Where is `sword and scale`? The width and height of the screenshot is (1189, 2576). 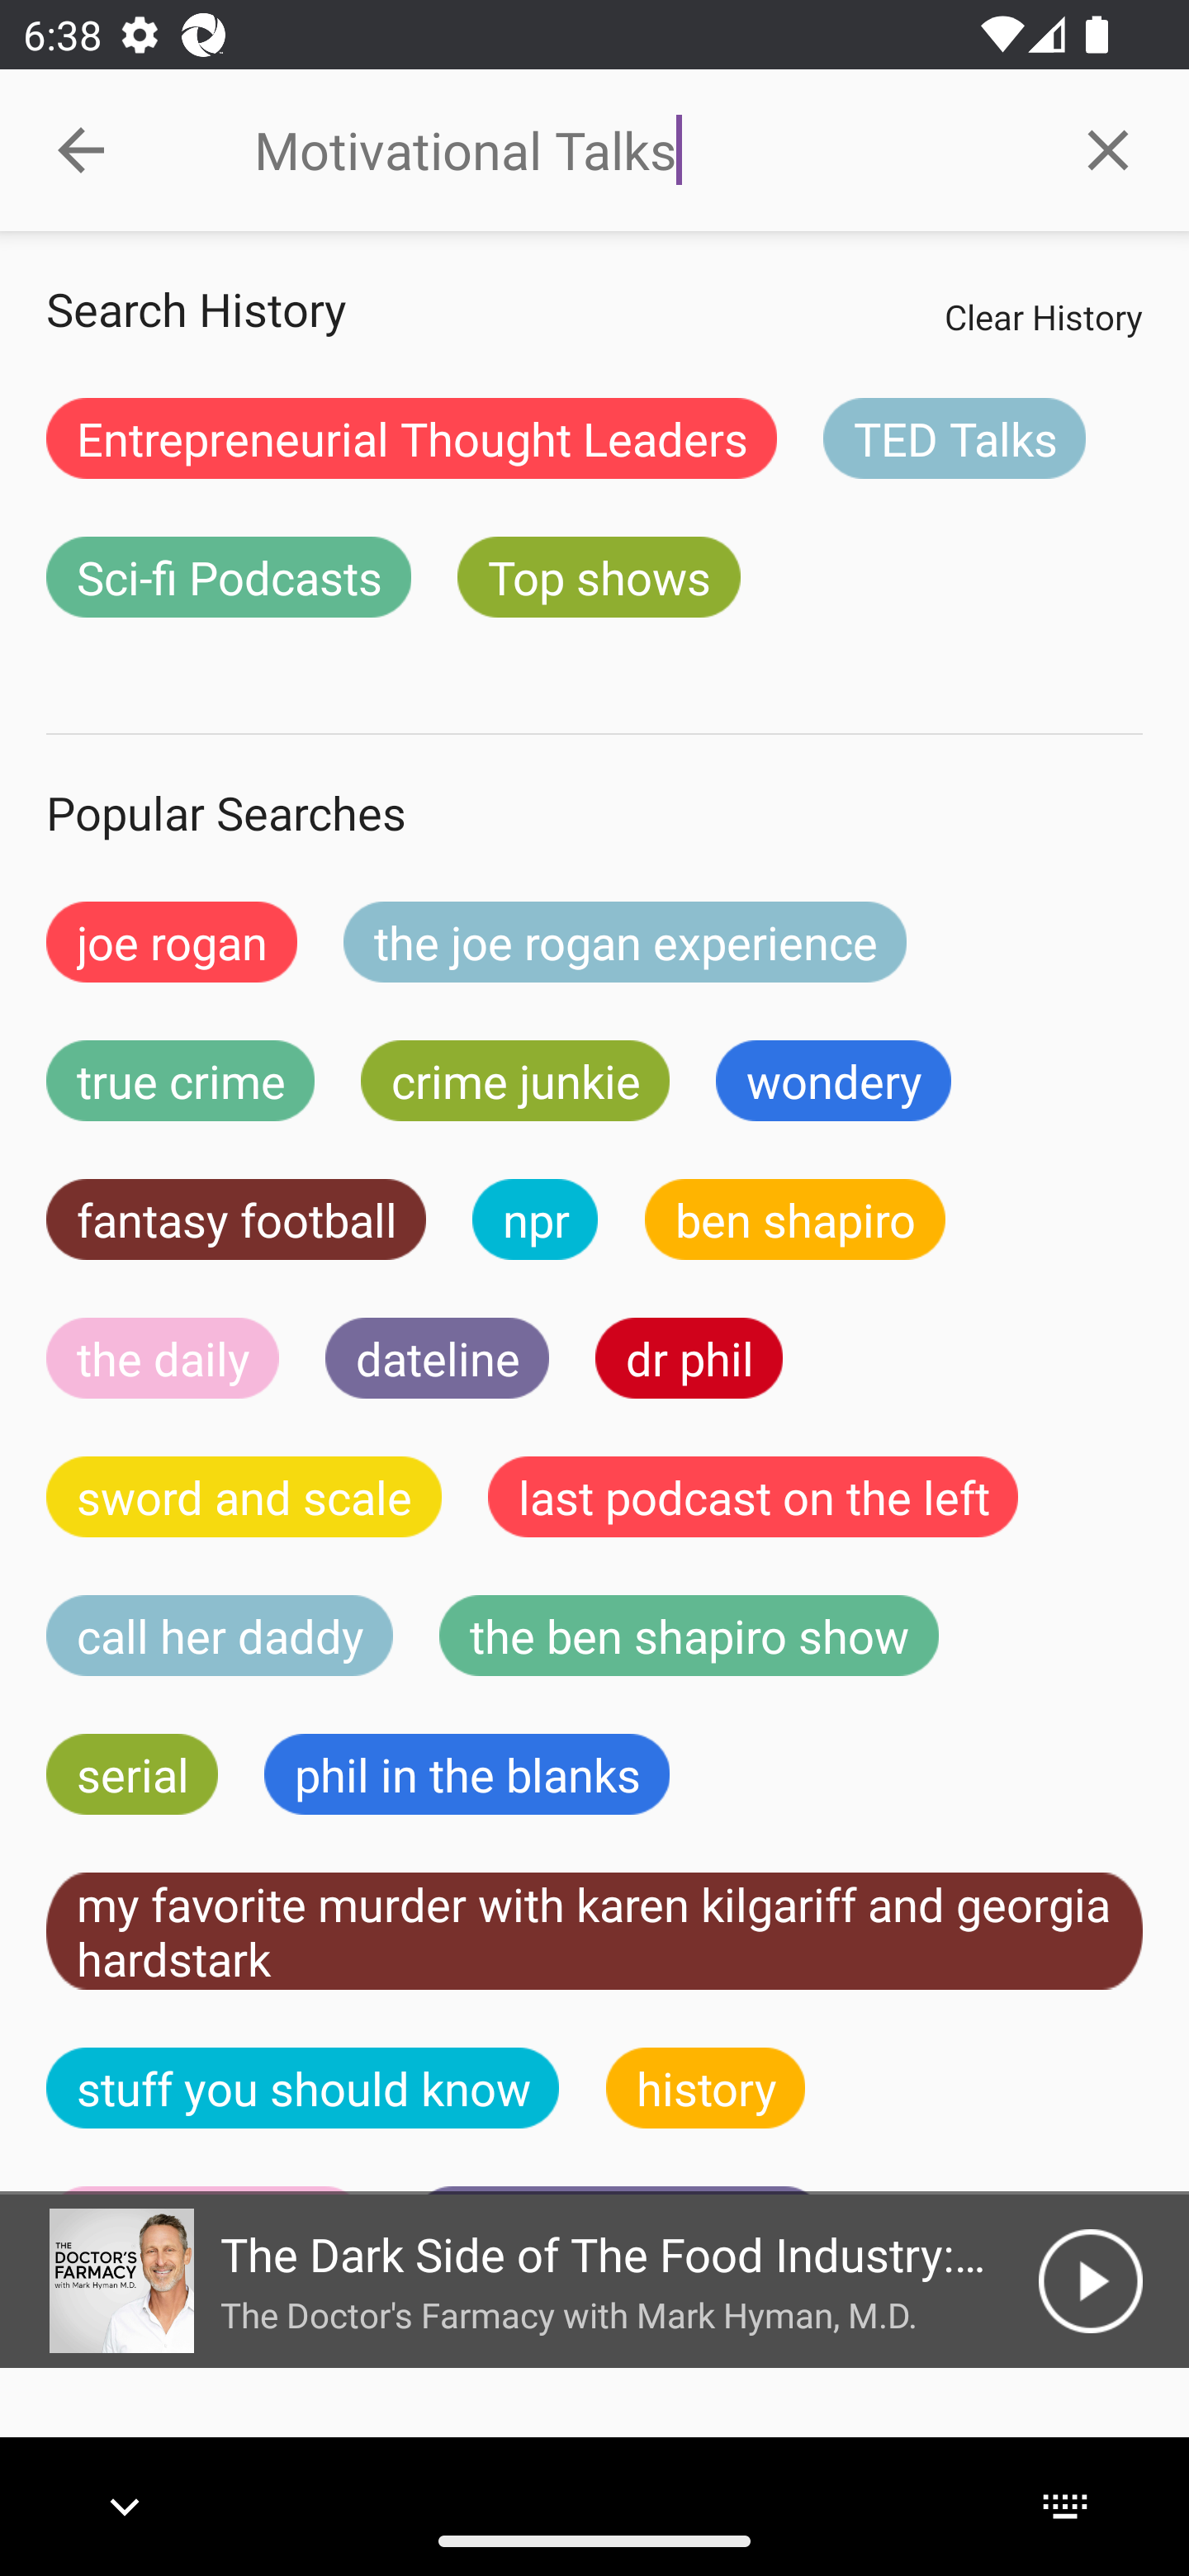
sword and scale is located at coordinates (244, 1496).